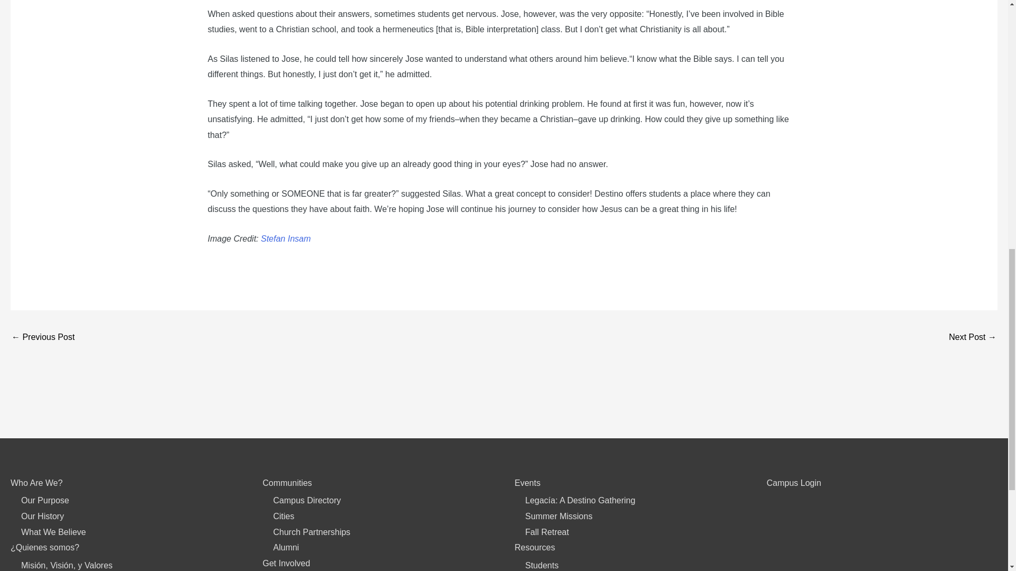 This screenshot has height=571, width=1016. What do you see at coordinates (42, 338) in the screenshot?
I see `When you hit a wall.` at bounding box center [42, 338].